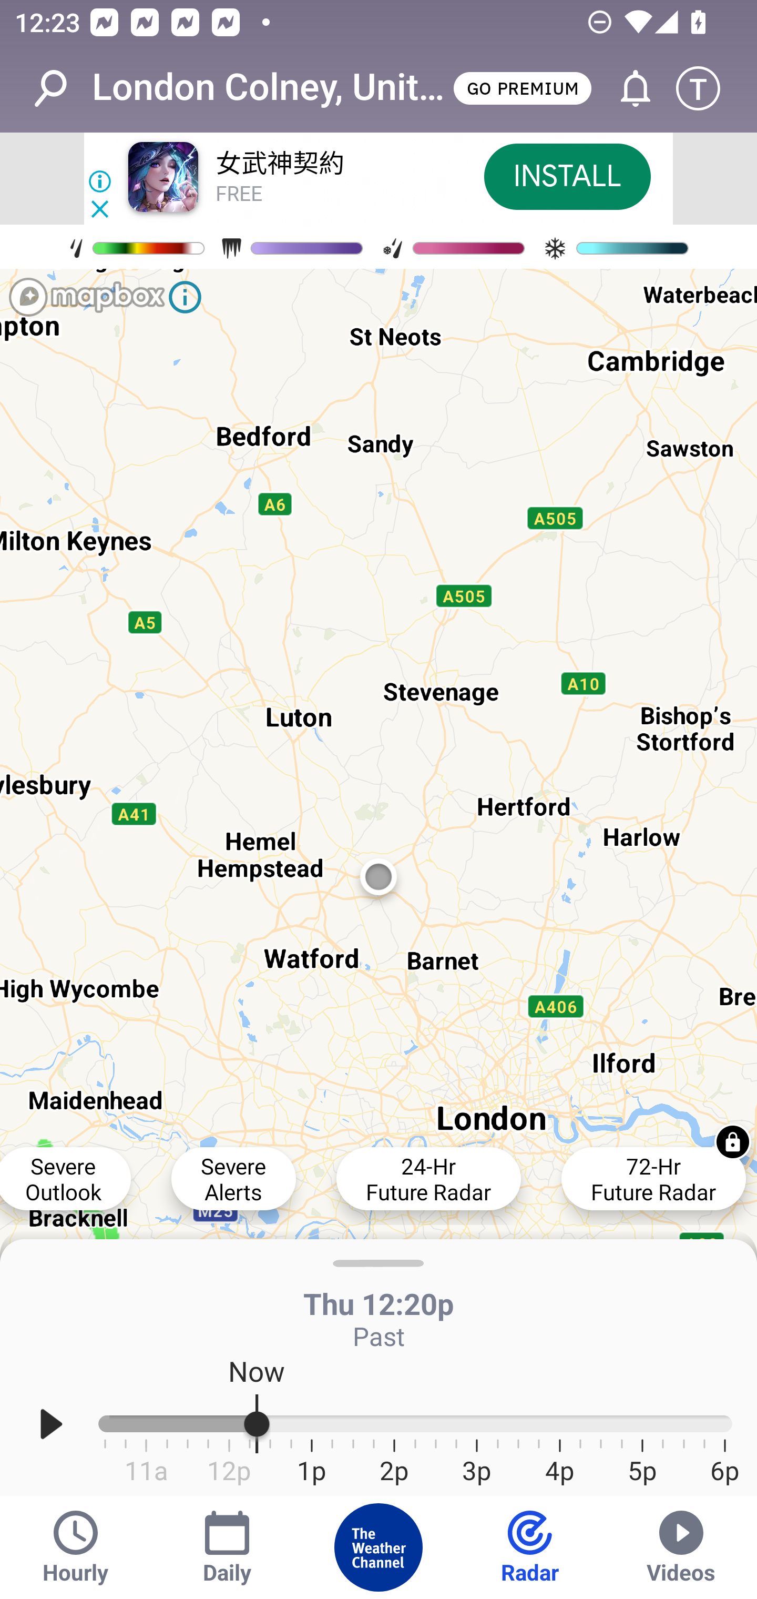 The image size is (757, 1599). Describe the element at coordinates (280, 164) in the screenshot. I see `女武神契約` at that location.